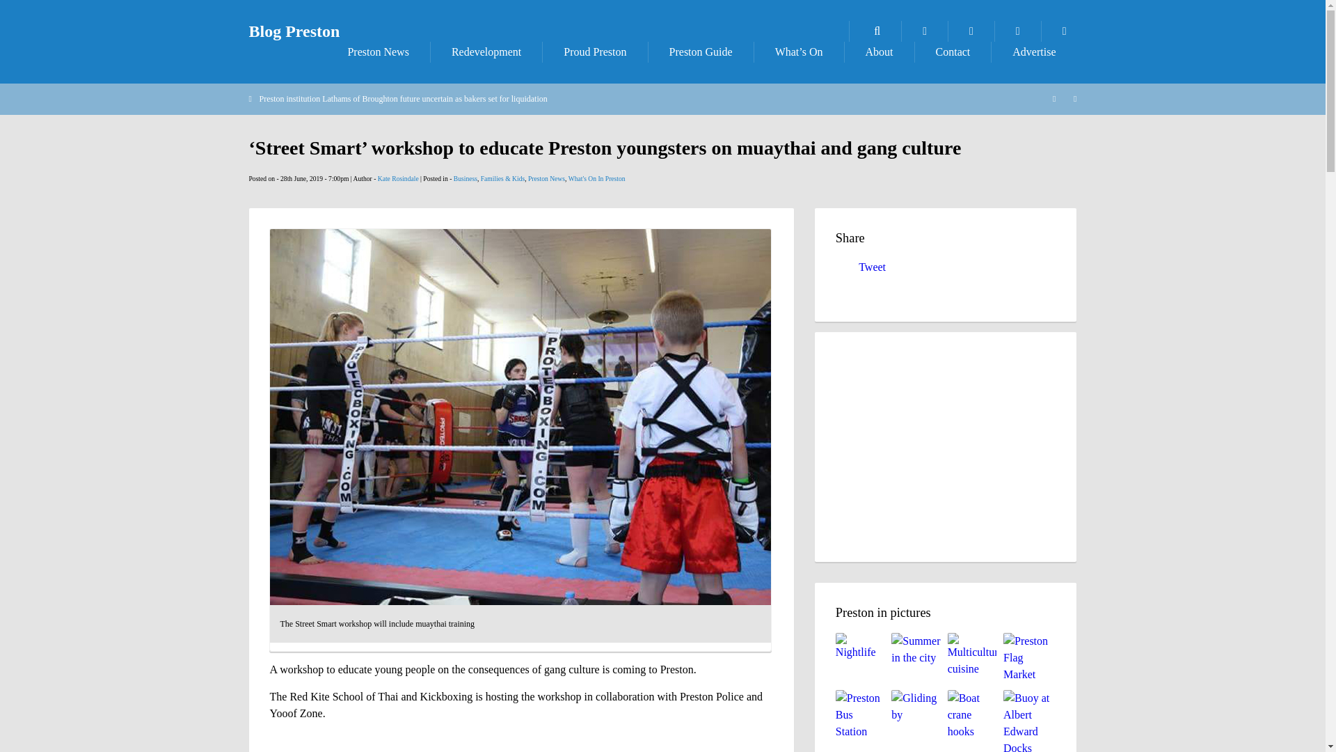 The width and height of the screenshot is (1336, 752). I want to click on Tweet, so click(872, 267).